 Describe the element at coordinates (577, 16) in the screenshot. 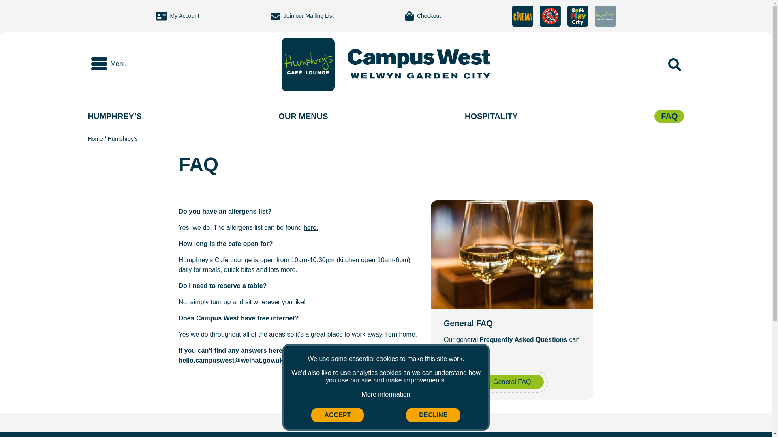

I see `Soft Play City` at that location.